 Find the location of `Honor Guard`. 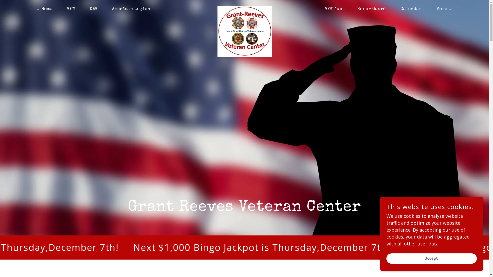

Honor Guard is located at coordinates (369, 9).